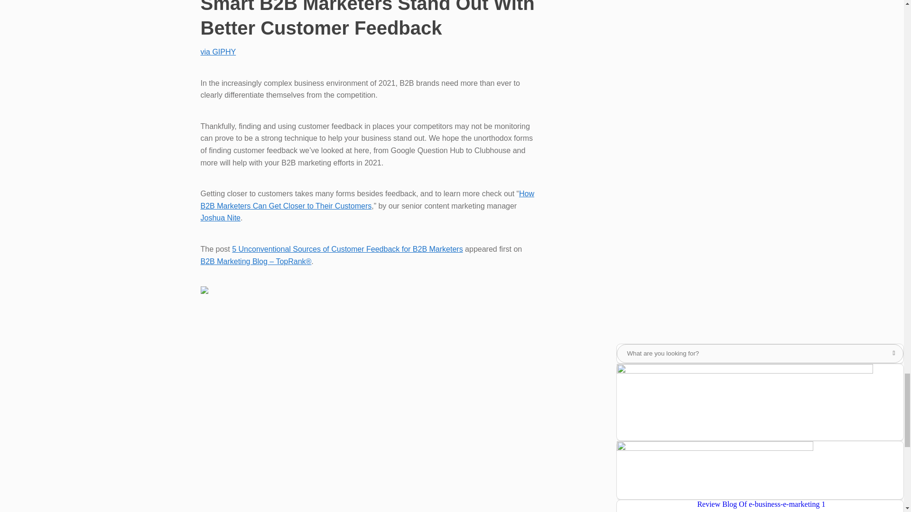  Describe the element at coordinates (367, 199) in the screenshot. I see `How B2B Marketers Can Get Closer to Their Customers` at that location.